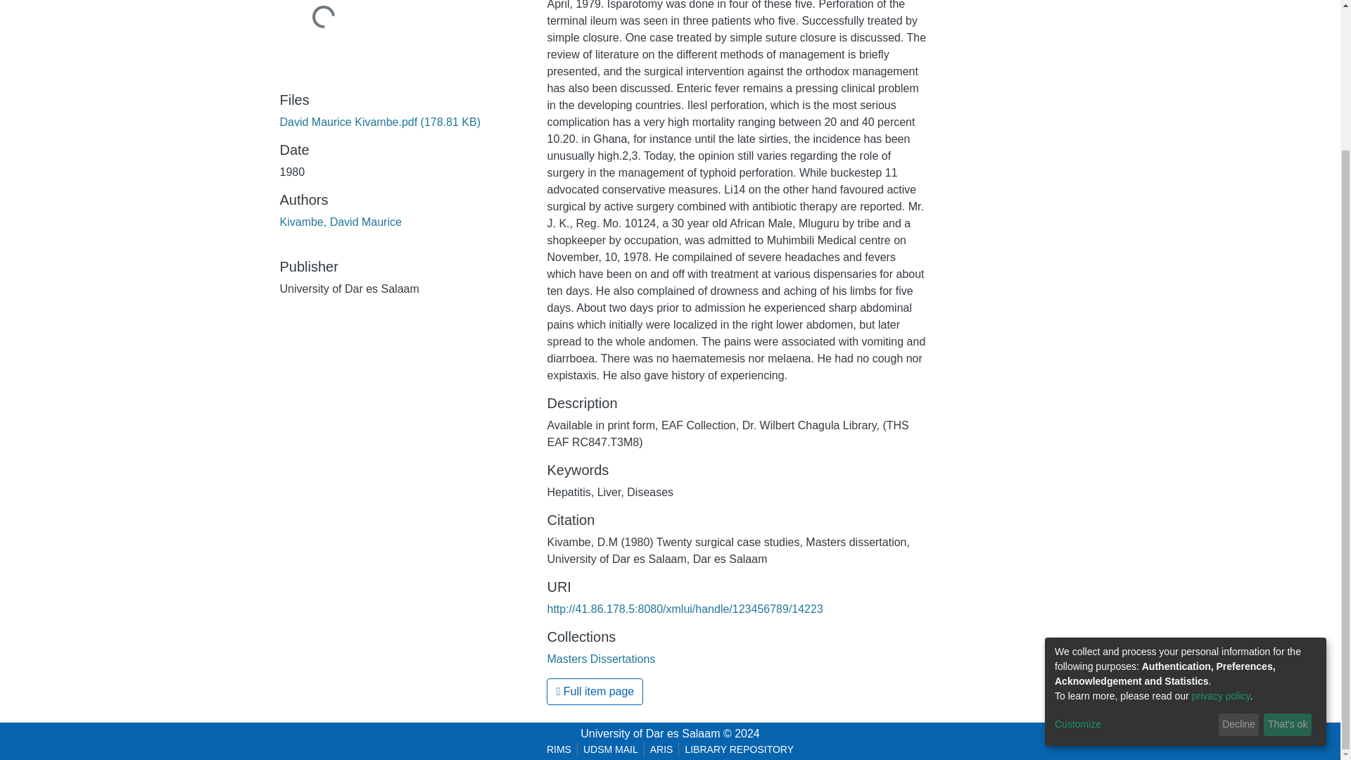 This screenshot has height=760, width=1351. I want to click on LIBRARY REPOSITORY, so click(739, 749).